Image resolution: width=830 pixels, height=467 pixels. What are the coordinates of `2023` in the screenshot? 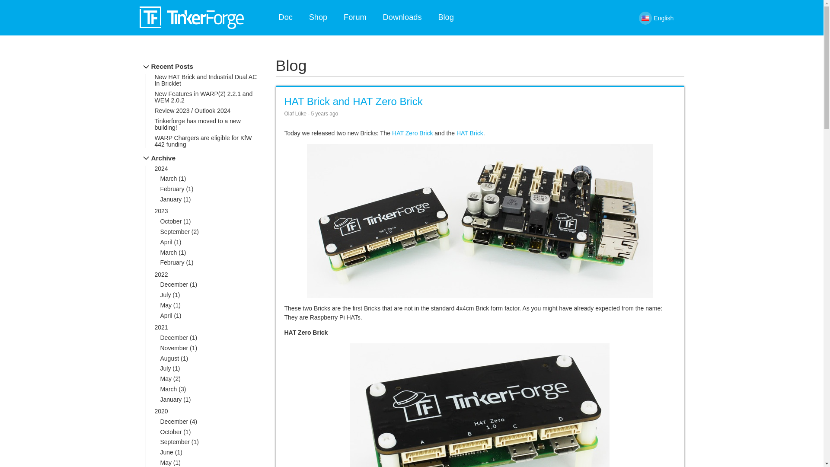 It's located at (161, 211).